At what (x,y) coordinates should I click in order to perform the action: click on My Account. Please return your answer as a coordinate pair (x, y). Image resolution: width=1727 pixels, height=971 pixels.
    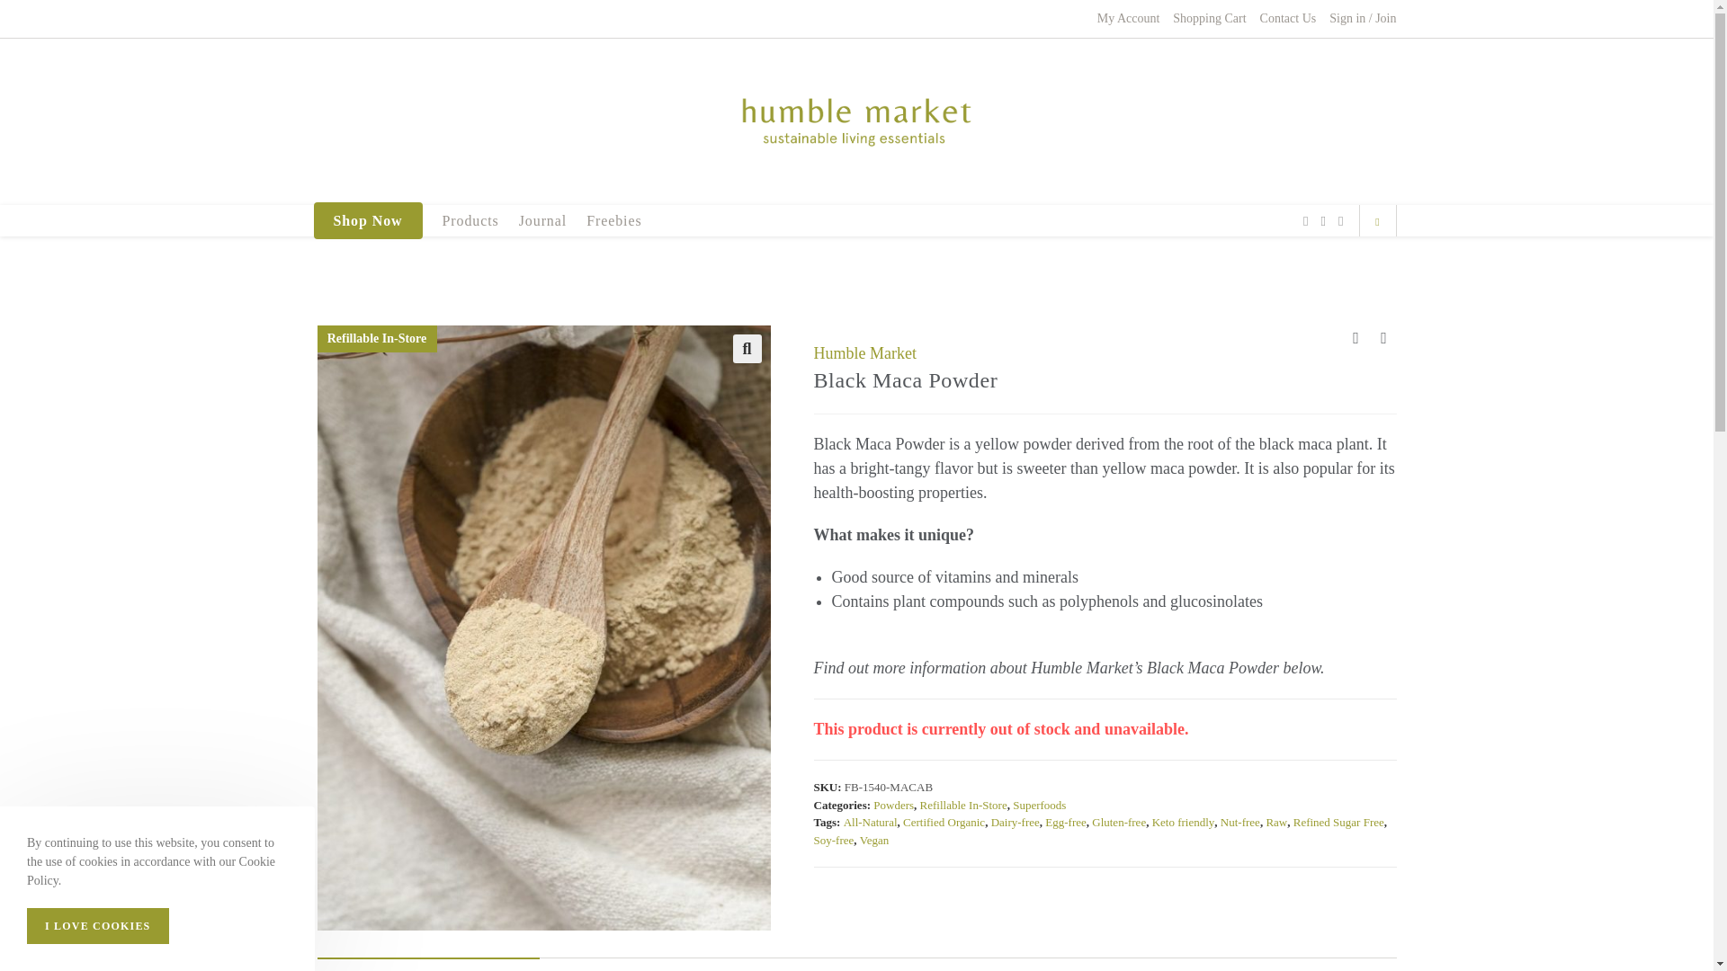
    Looking at the image, I should click on (1128, 18).